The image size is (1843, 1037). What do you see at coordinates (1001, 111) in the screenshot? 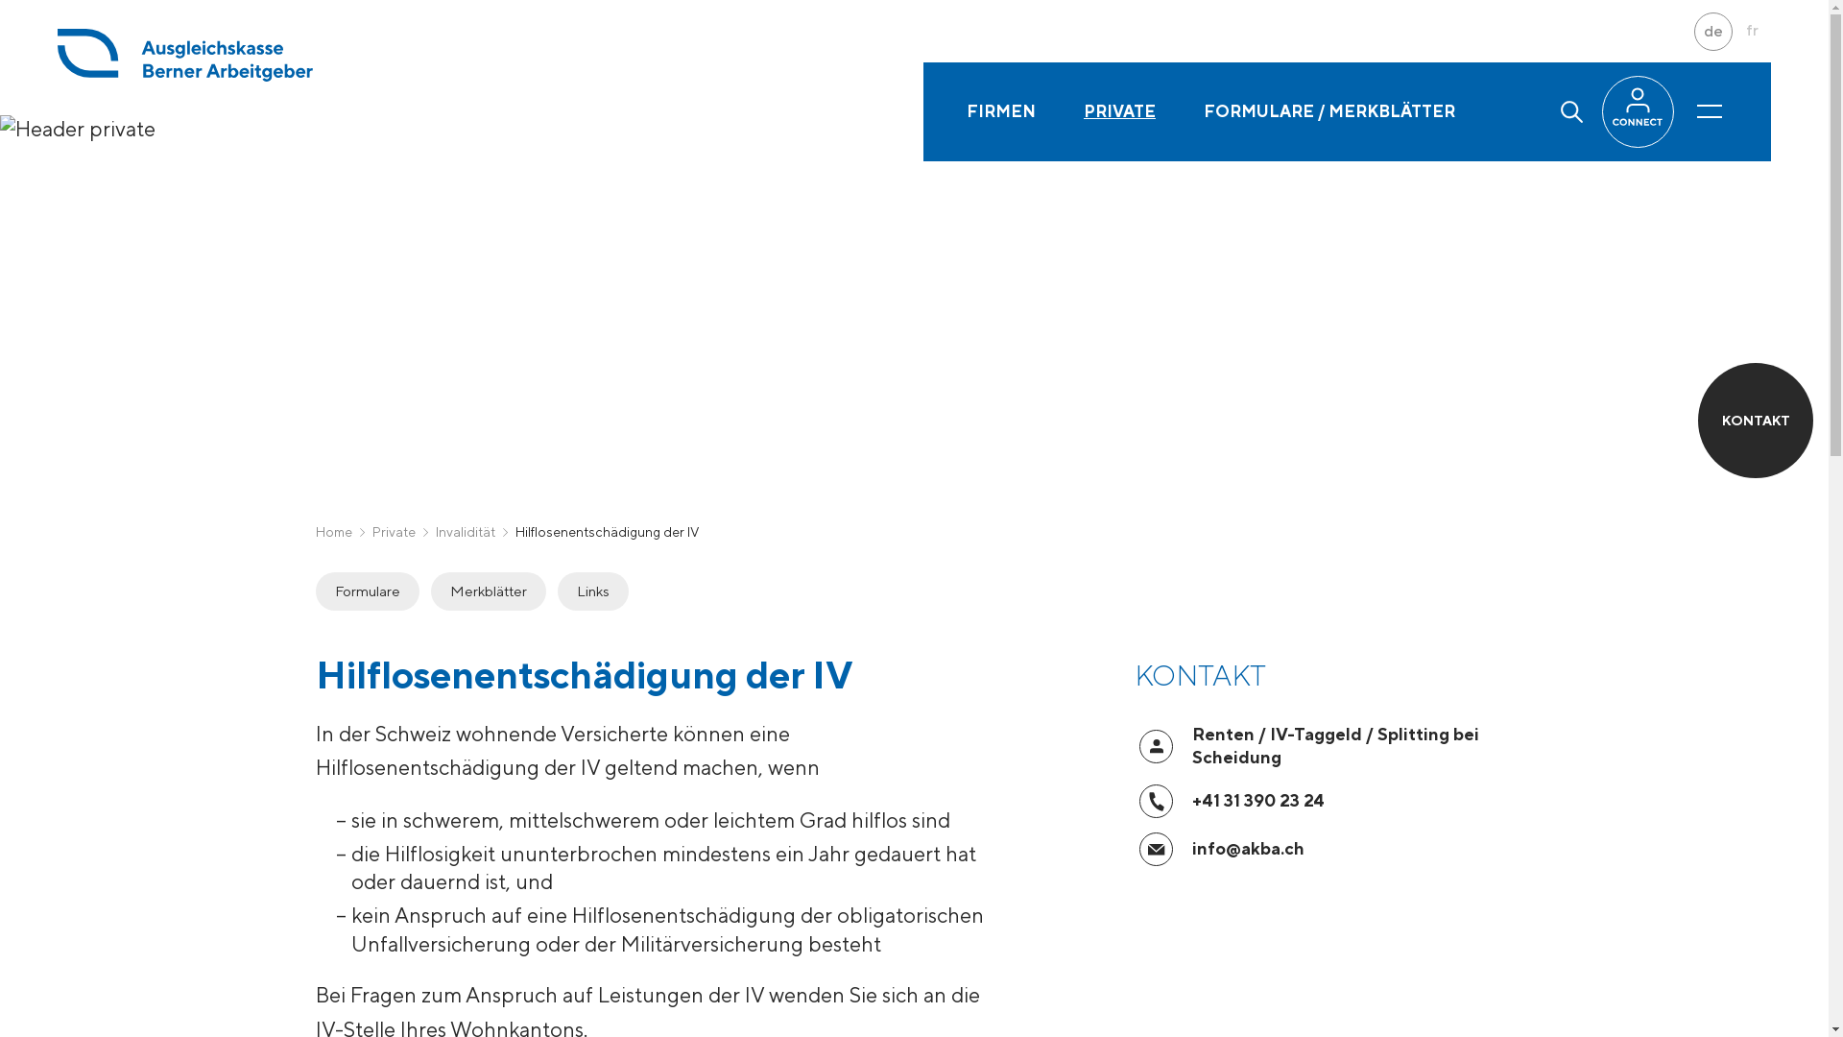
I see `FIRMEN` at bounding box center [1001, 111].